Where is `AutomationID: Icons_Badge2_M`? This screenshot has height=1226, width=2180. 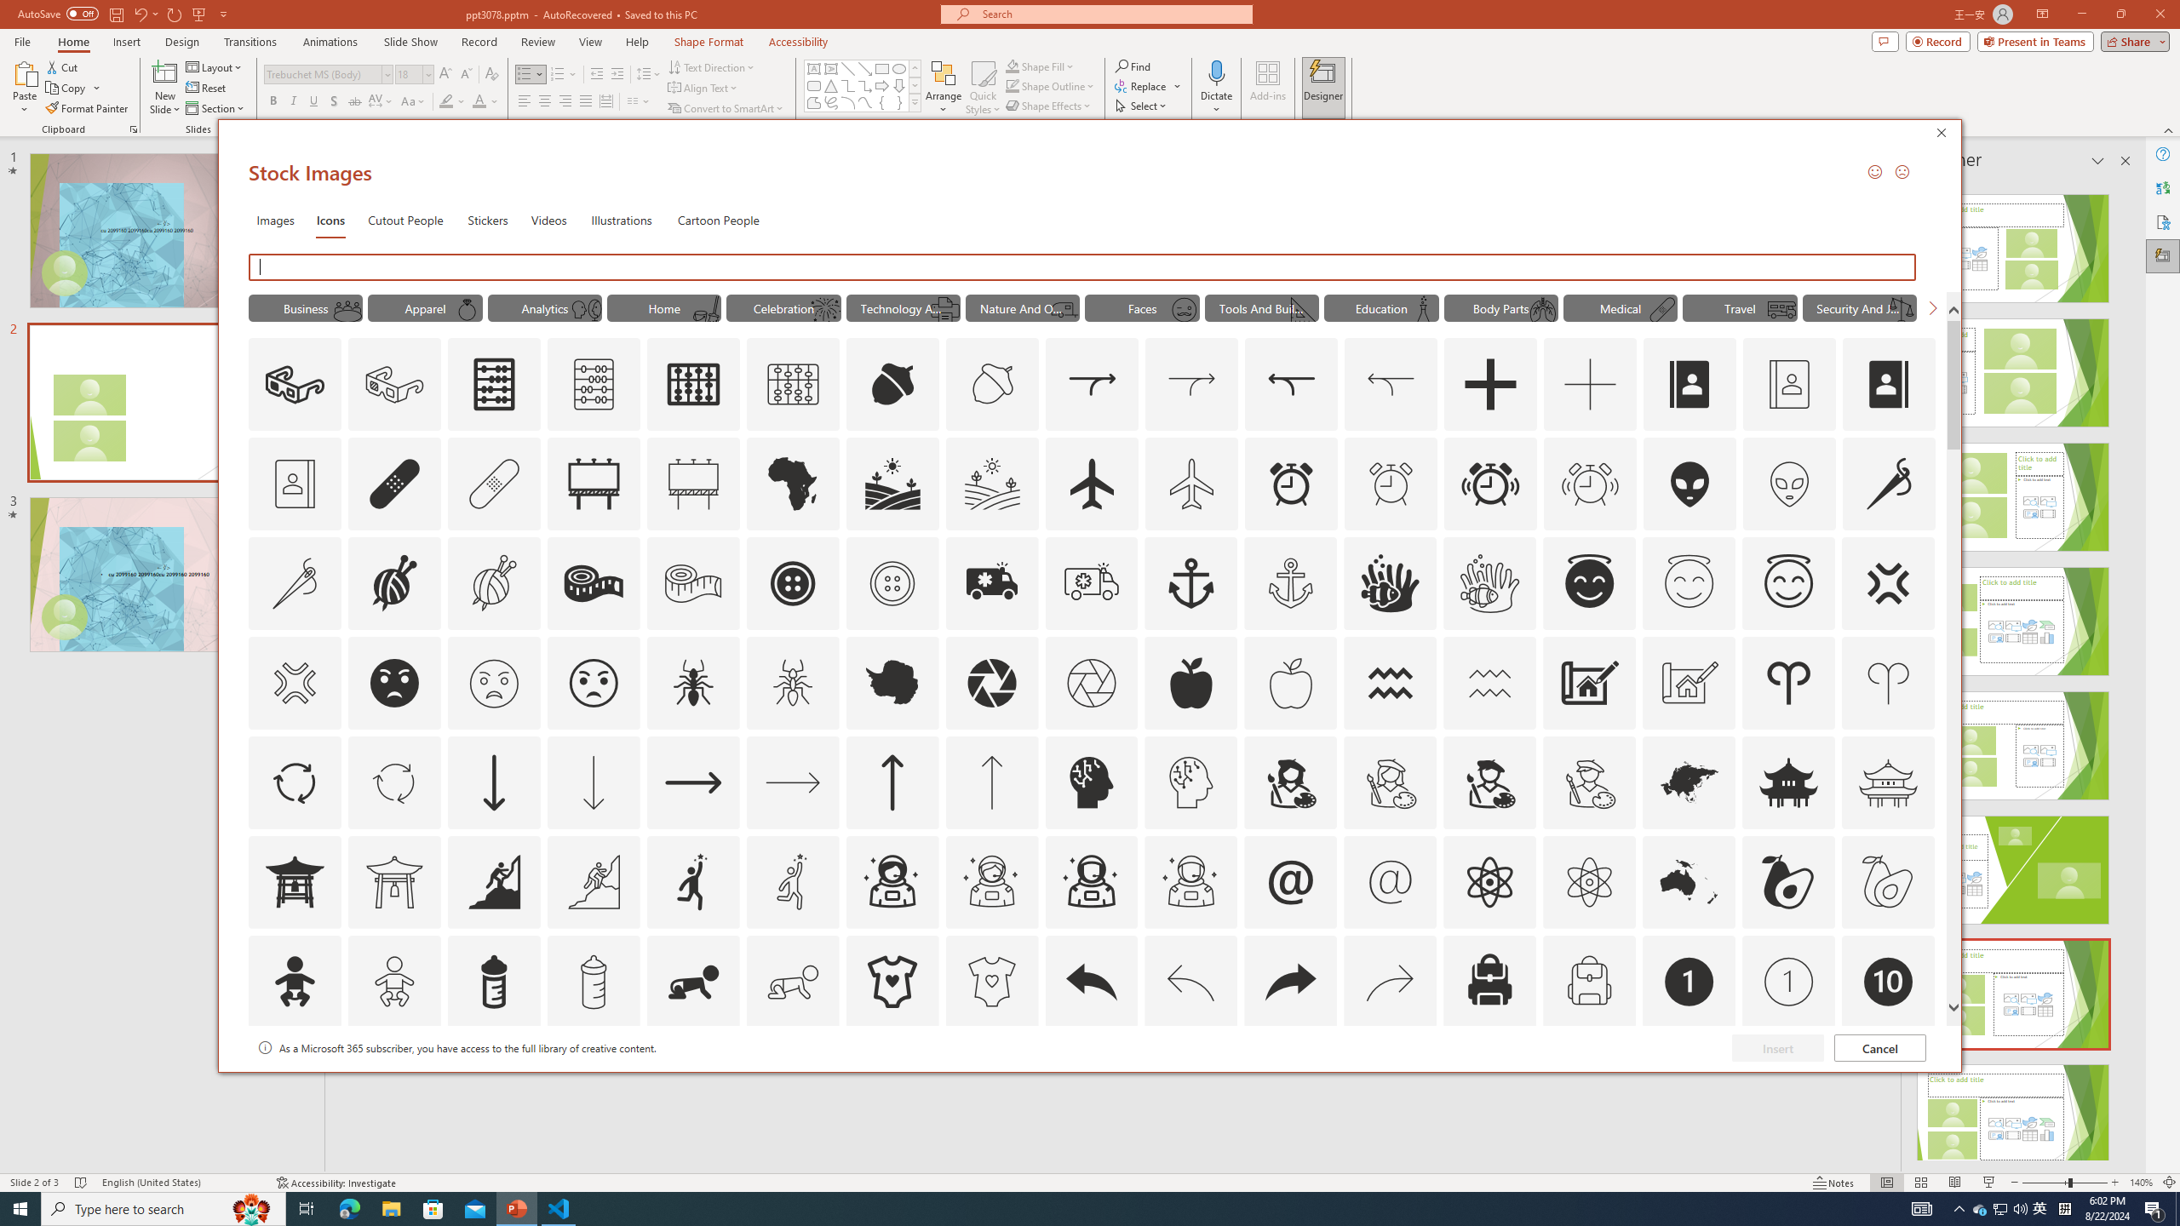 AutomationID: Icons_Badge2_M is located at coordinates (493, 1081).